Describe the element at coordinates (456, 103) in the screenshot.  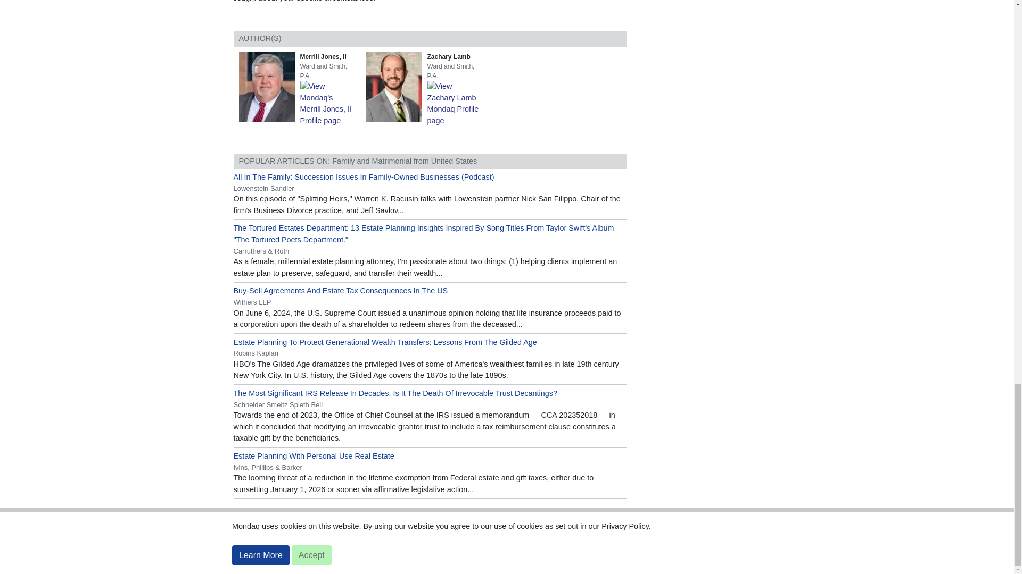
I see `More from Zachary  Lamb` at that location.